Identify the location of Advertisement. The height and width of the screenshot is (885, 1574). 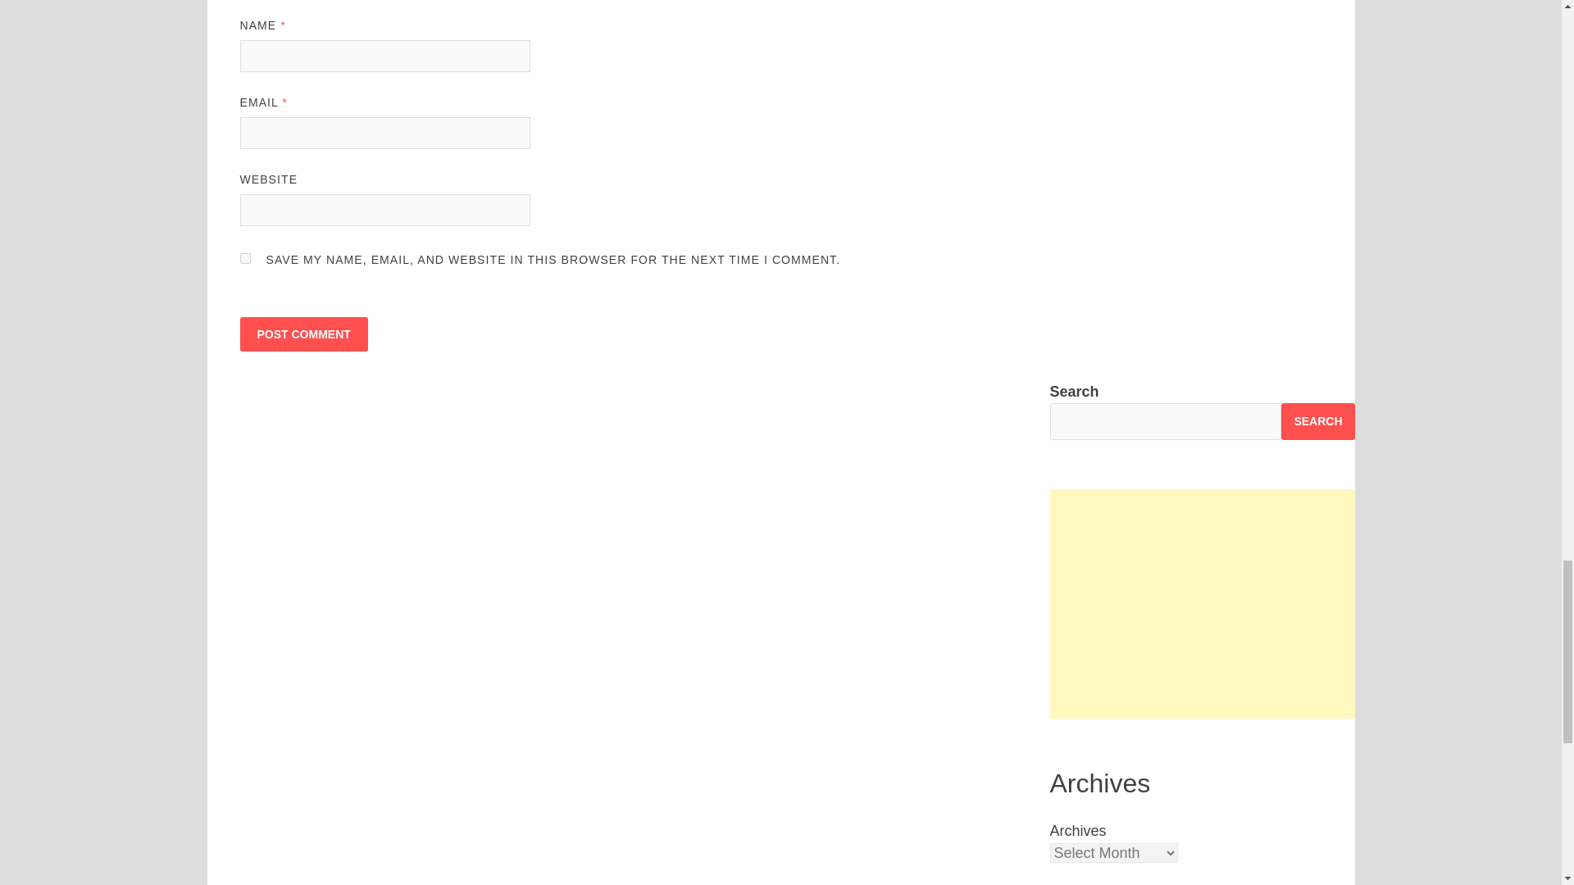
(1202, 603).